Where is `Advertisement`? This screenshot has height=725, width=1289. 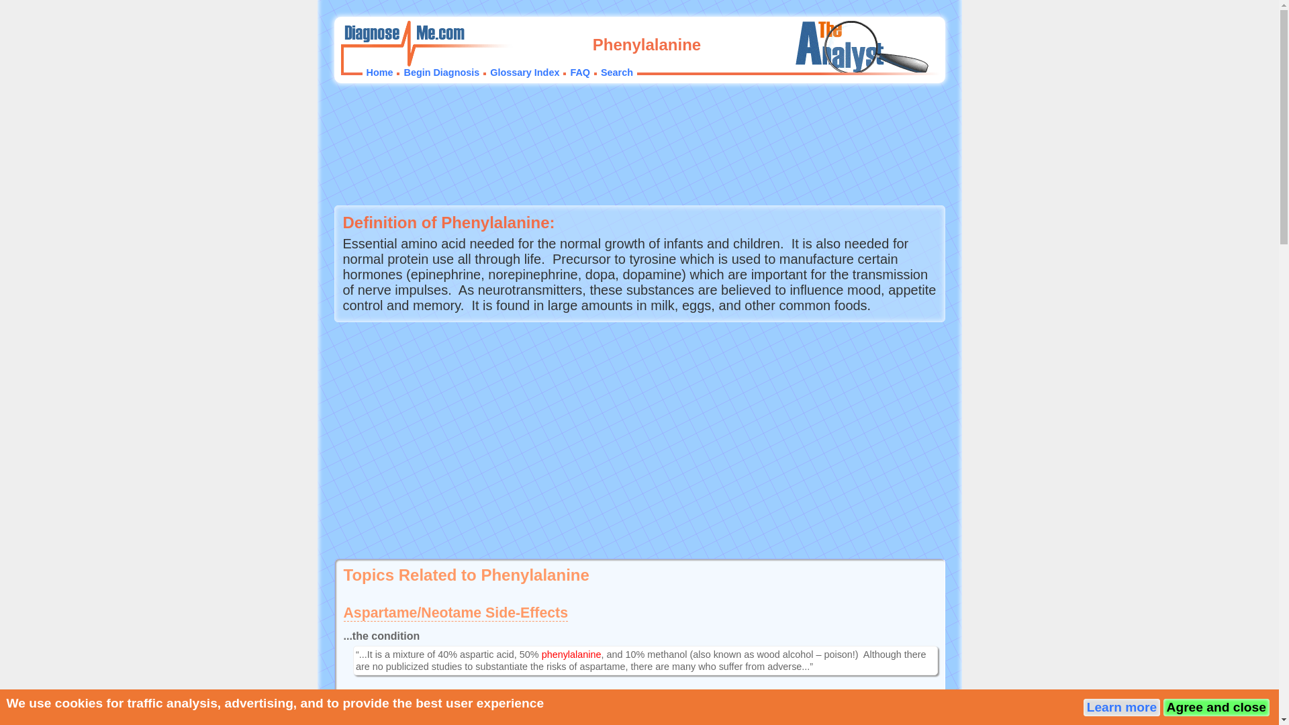 Advertisement is located at coordinates (639, 145).